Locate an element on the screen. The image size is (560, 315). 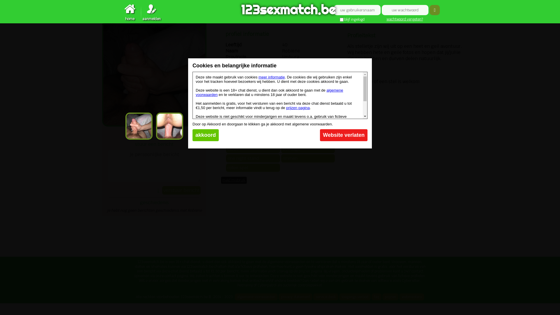
rollen spel is located at coordinates (253, 168).